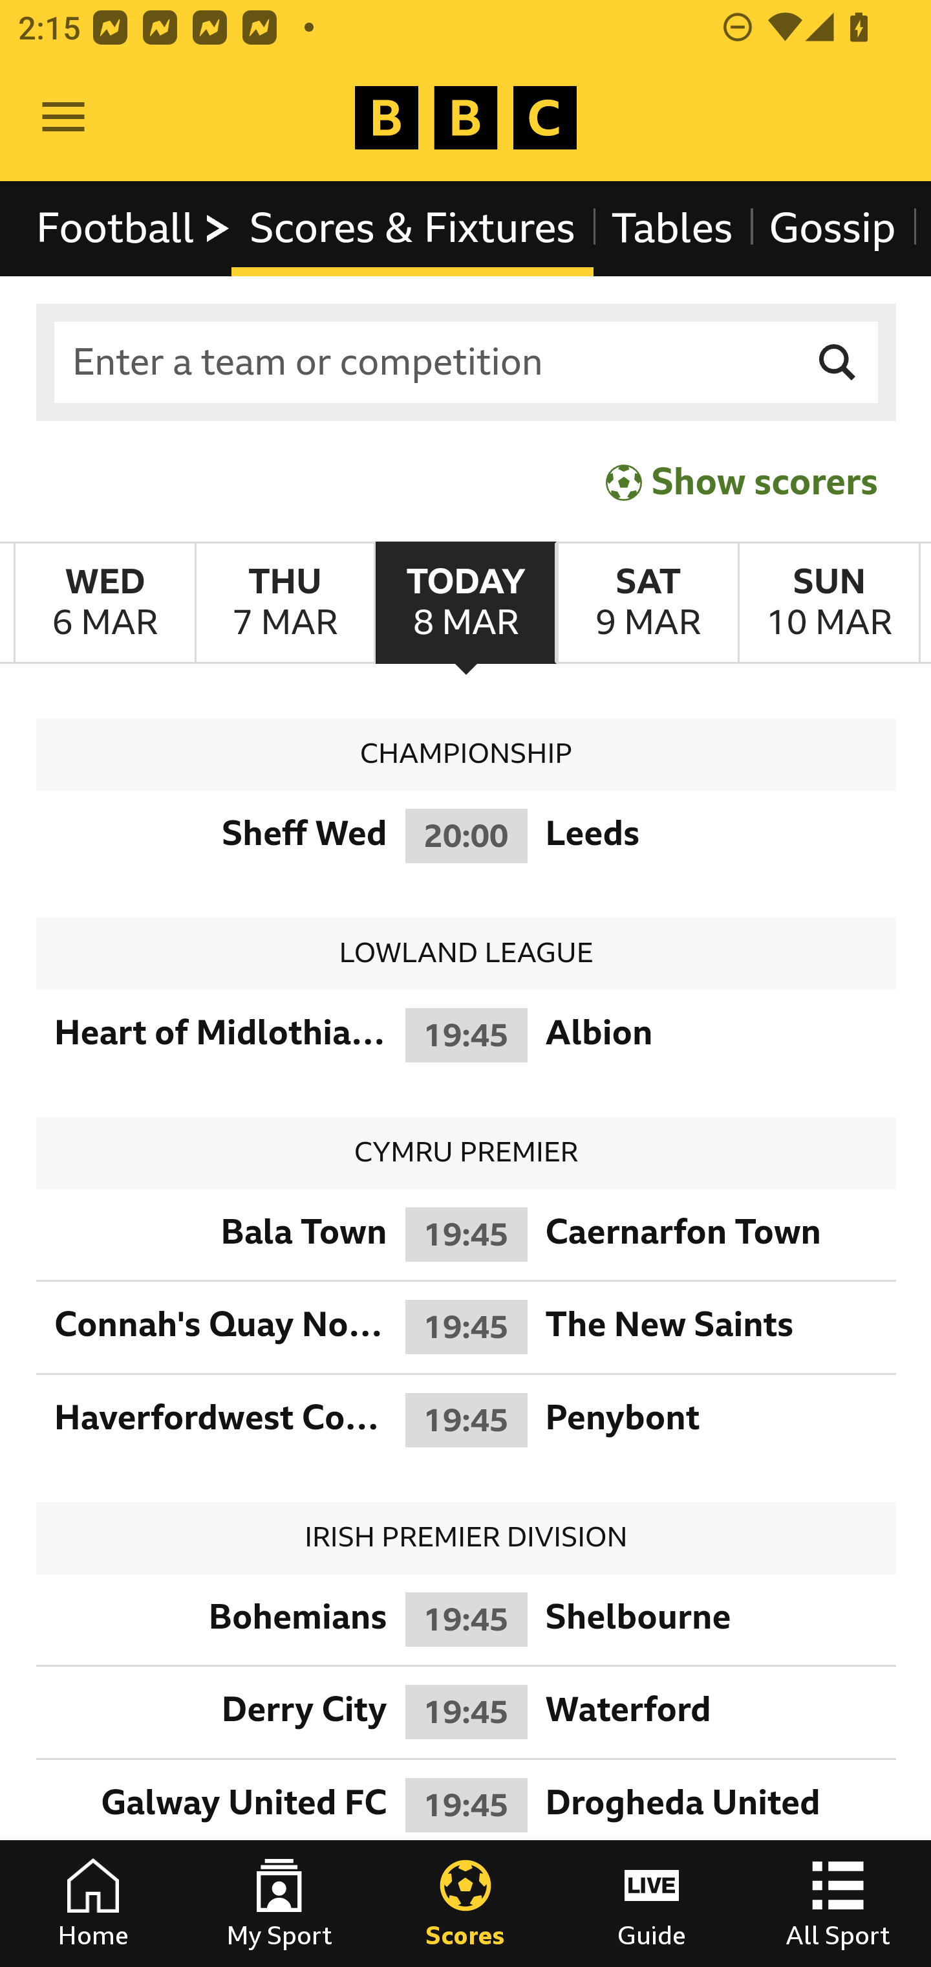 The width and height of the screenshot is (931, 1967). What do you see at coordinates (63, 118) in the screenshot?
I see `Open Menu` at bounding box center [63, 118].